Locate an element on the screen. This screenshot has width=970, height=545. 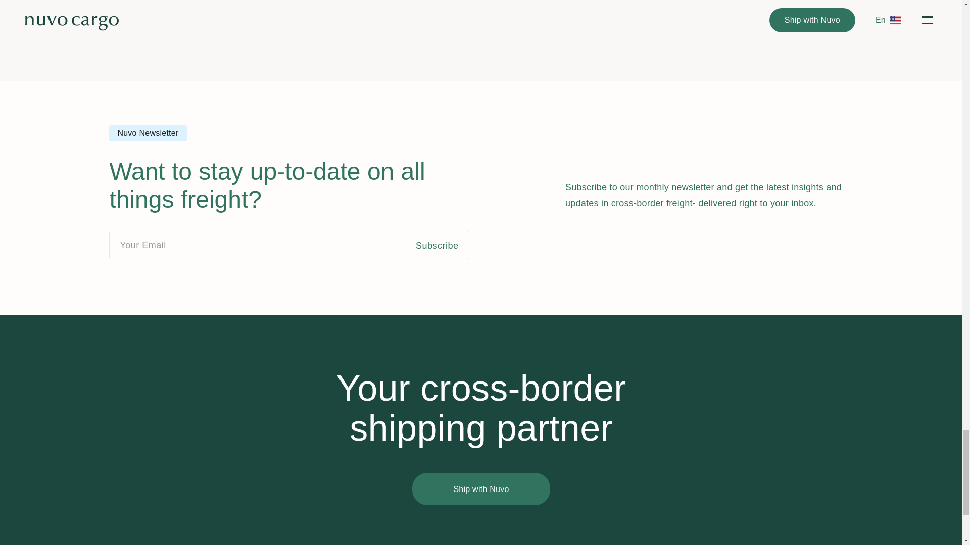
Ship with Nuvo is located at coordinates (481, 489).